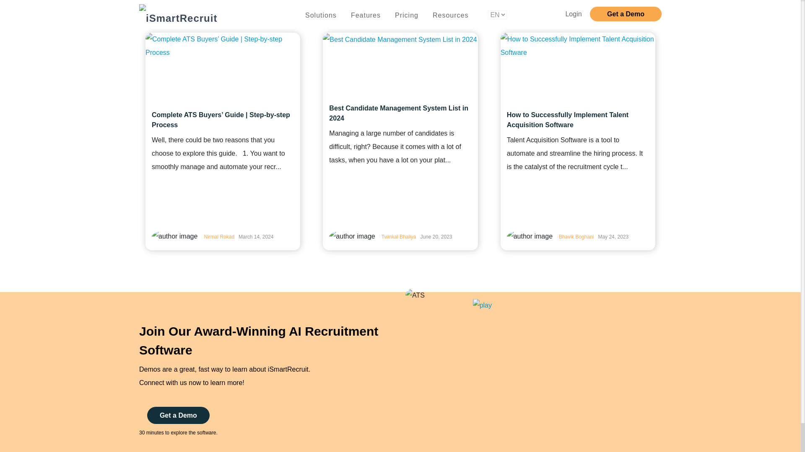  Describe the element at coordinates (576, 237) in the screenshot. I see `Posts by Bhavik Boghani` at that location.